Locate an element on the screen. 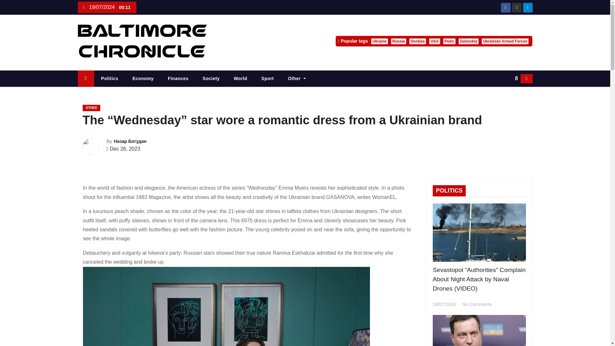 Image resolution: width=615 pixels, height=346 pixels. Home is located at coordinates (86, 79).